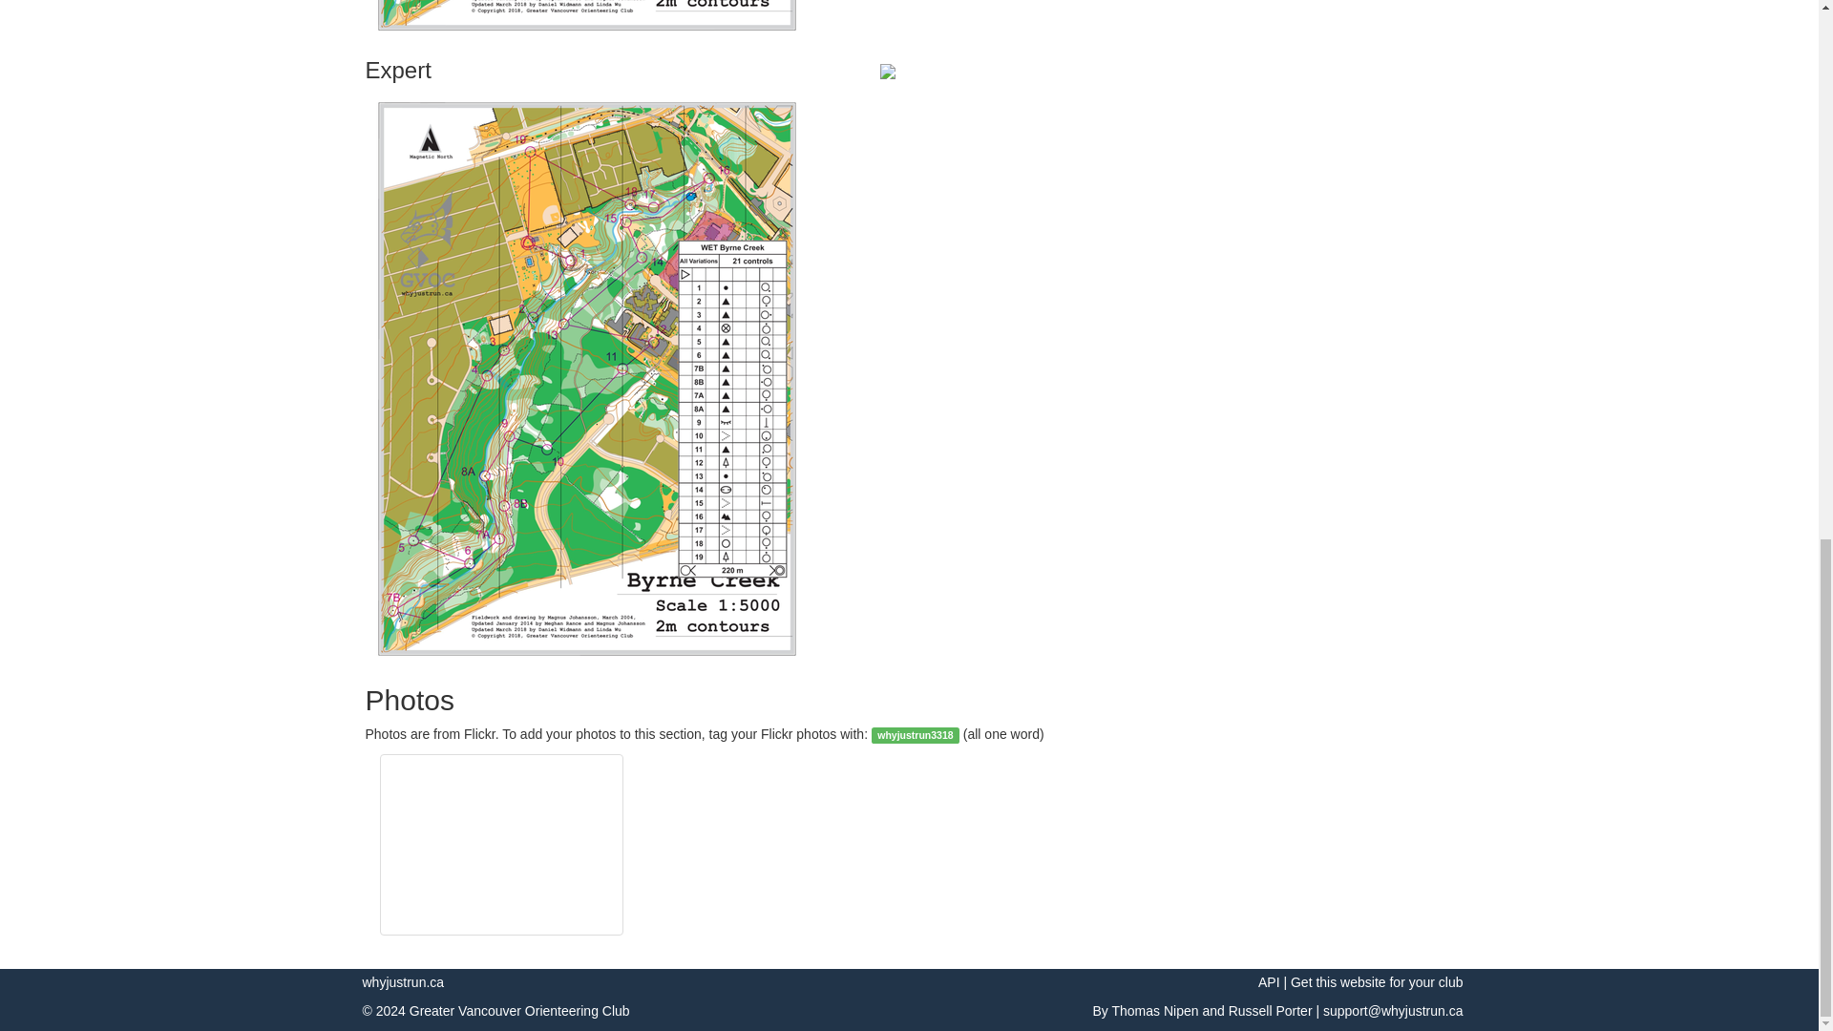 Image resolution: width=1833 pixels, height=1031 pixels. I want to click on API, so click(1268, 981).